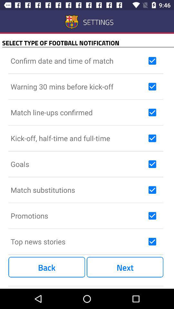 This screenshot has height=309, width=174. I want to click on swipe to the next item, so click(125, 267).